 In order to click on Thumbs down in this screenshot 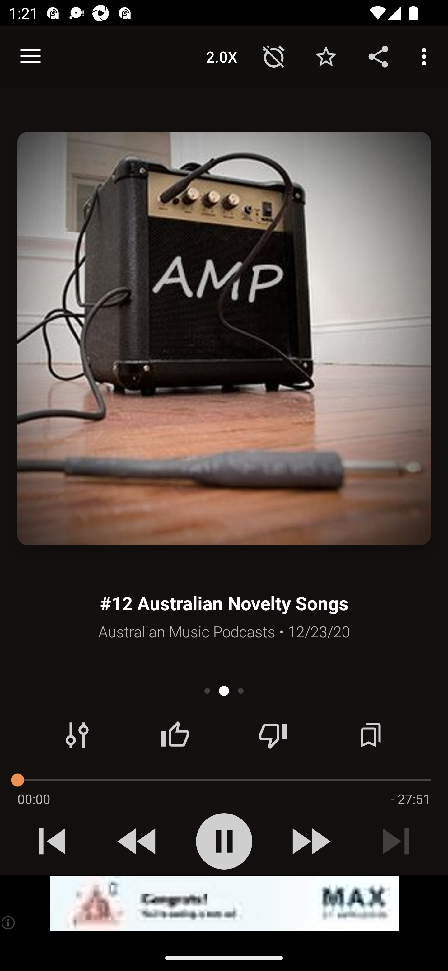, I will do `click(273, 735)`.